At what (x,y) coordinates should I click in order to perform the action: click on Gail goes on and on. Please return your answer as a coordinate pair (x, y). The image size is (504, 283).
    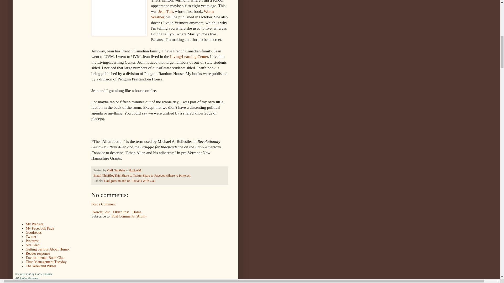
    Looking at the image, I should click on (117, 181).